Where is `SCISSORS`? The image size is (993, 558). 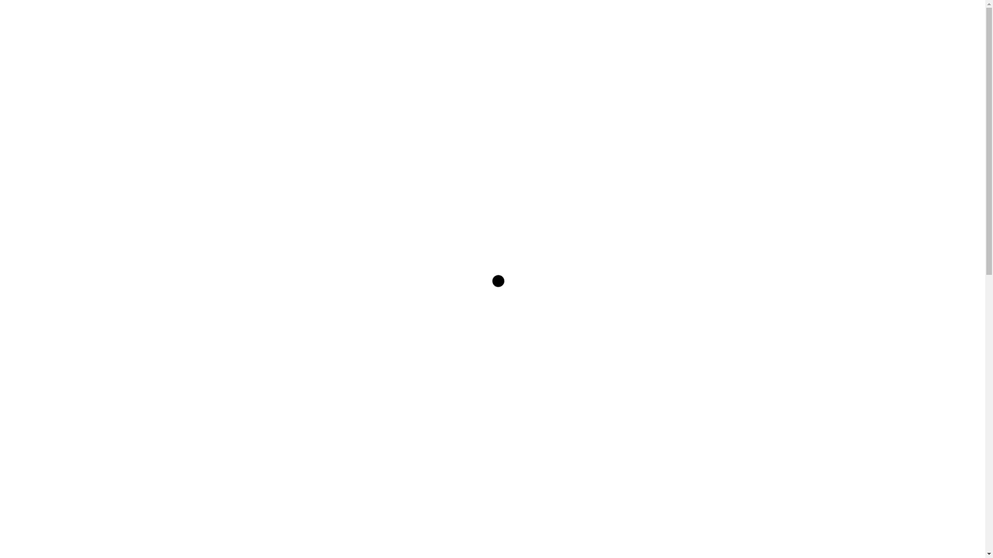 SCISSORS is located at coordinates (520, 53).